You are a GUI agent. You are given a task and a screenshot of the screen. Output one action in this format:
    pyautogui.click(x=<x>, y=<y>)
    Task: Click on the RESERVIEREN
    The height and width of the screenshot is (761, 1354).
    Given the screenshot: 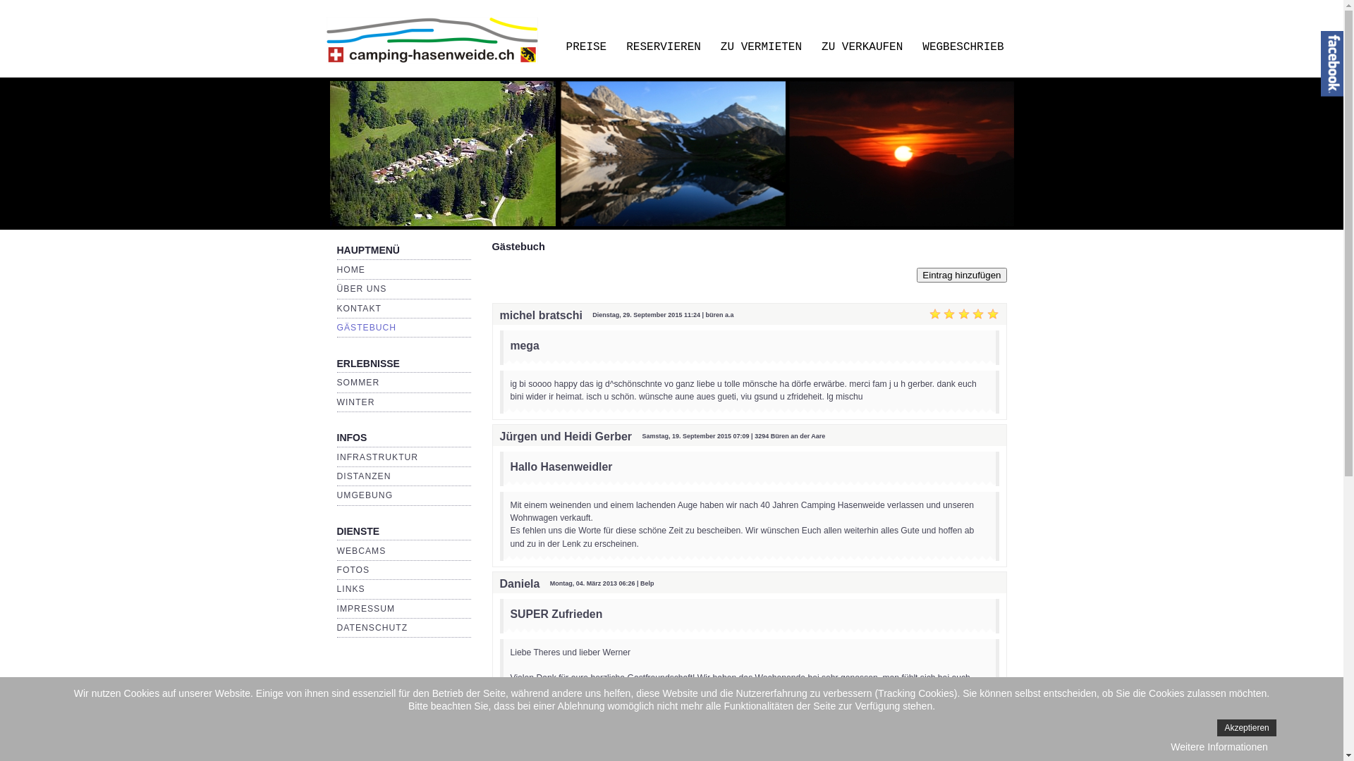 What is the action you would take?
    pyautogui.click(x=664, y=48)
    